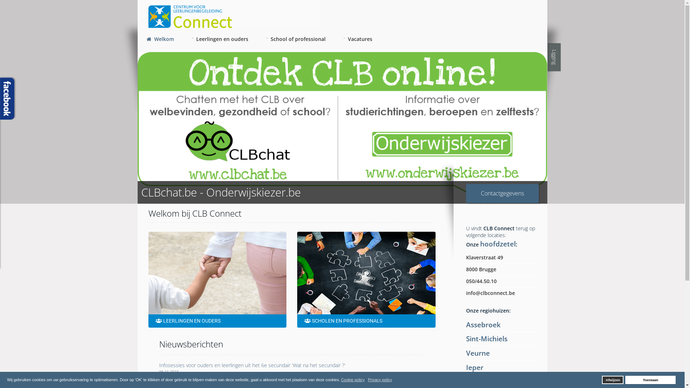 The width and height of the screenshot is (690, 388). Describe the element at coordinates (380, 380) in the screenshot. I see `Privacy policy` at that location.